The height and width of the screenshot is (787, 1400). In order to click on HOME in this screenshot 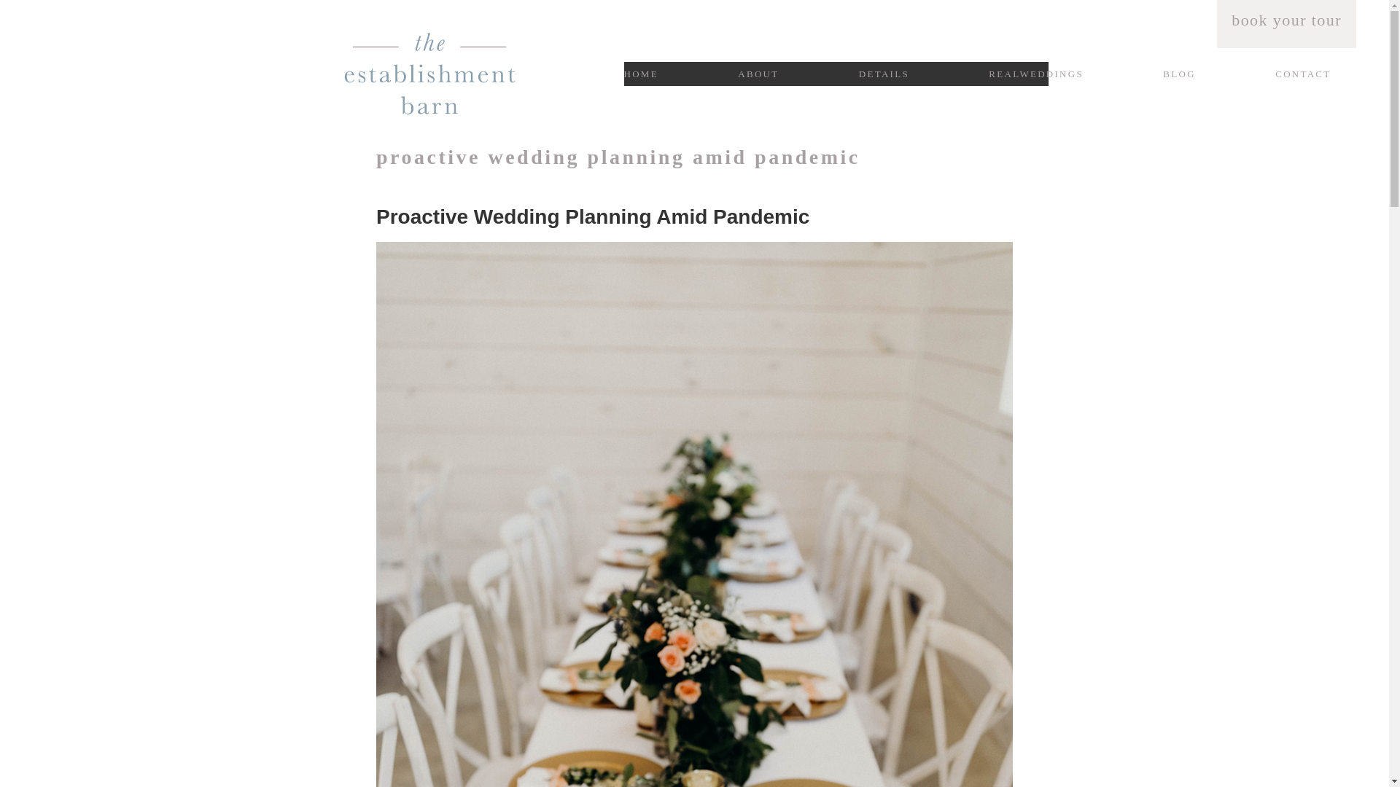, I will do `click(641, 74)`.